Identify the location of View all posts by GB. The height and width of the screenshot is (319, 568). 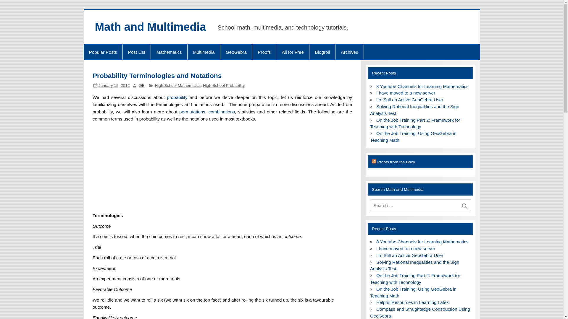
(141, 85).